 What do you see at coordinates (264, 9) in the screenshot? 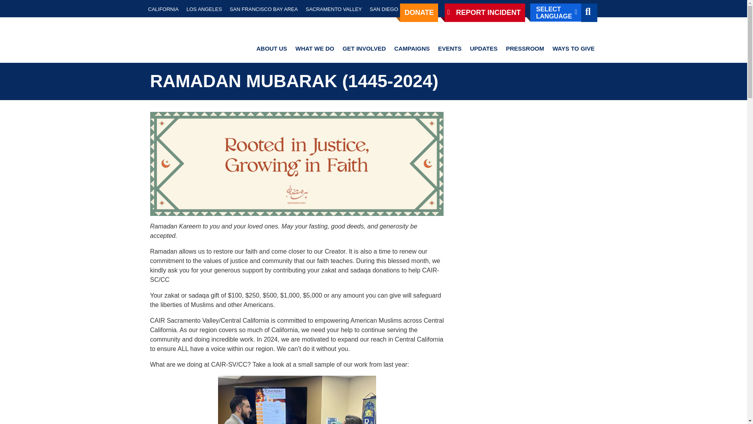
I see `SAN FRANCISCO BAY AREA` at bounding box center [264, 9].